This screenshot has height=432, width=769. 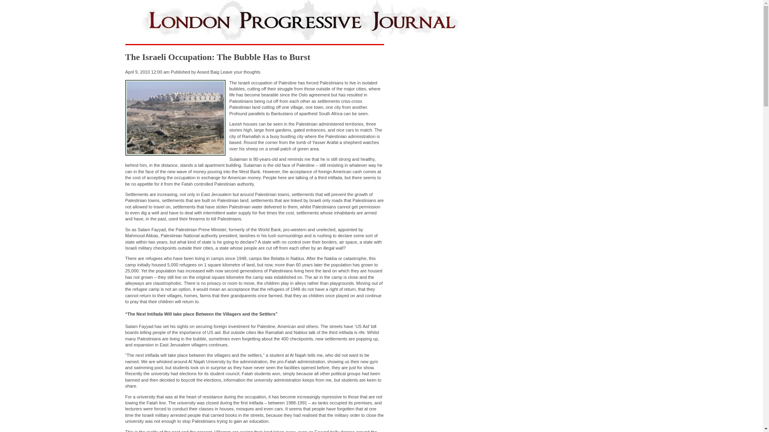 I want to click on Leave your thoughts, so click(x=240, y=72).